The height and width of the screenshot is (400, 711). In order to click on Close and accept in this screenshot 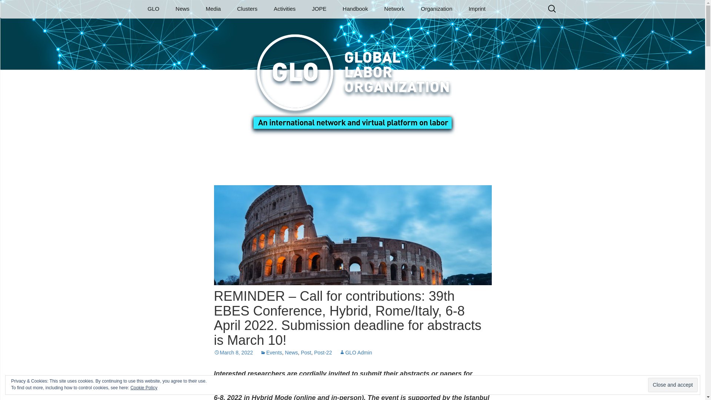, I will do `click(672, 385)`.